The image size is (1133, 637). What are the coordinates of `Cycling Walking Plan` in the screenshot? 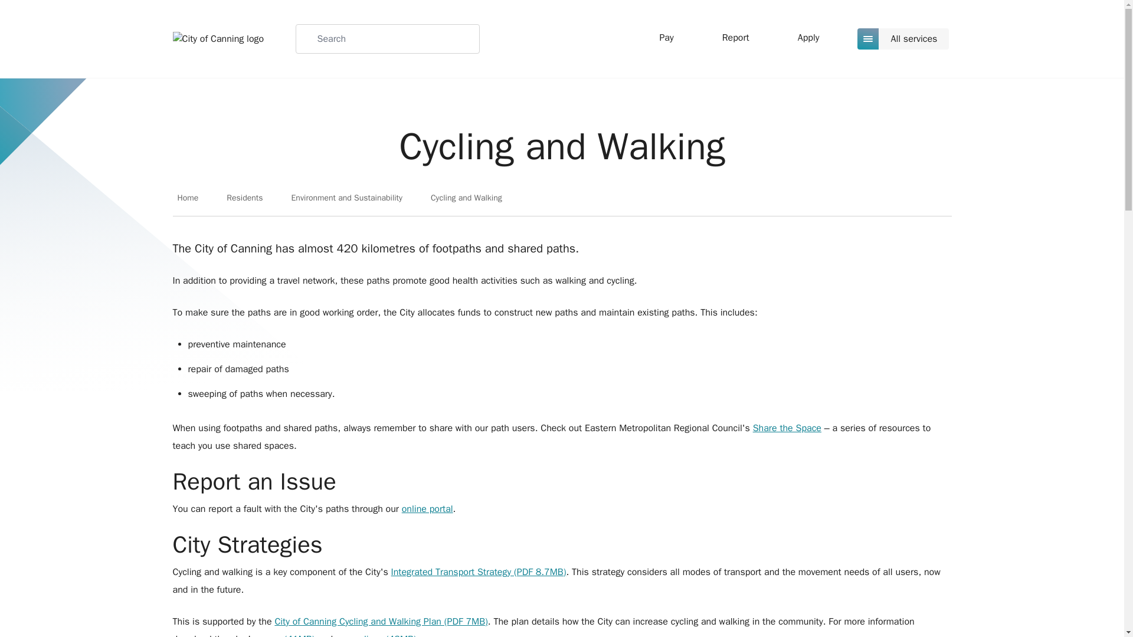 It's located at (380, 622).